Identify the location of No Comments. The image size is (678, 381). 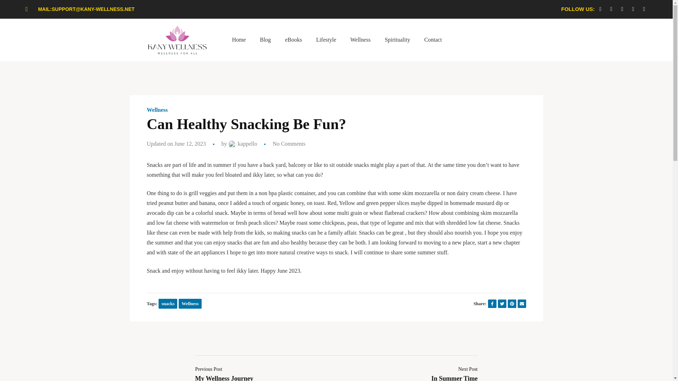
(289, 143).